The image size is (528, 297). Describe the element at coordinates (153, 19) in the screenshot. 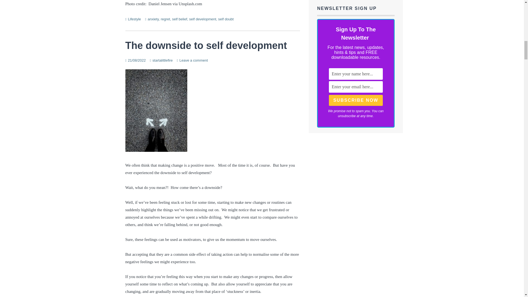

I see `anxiety` at that location.